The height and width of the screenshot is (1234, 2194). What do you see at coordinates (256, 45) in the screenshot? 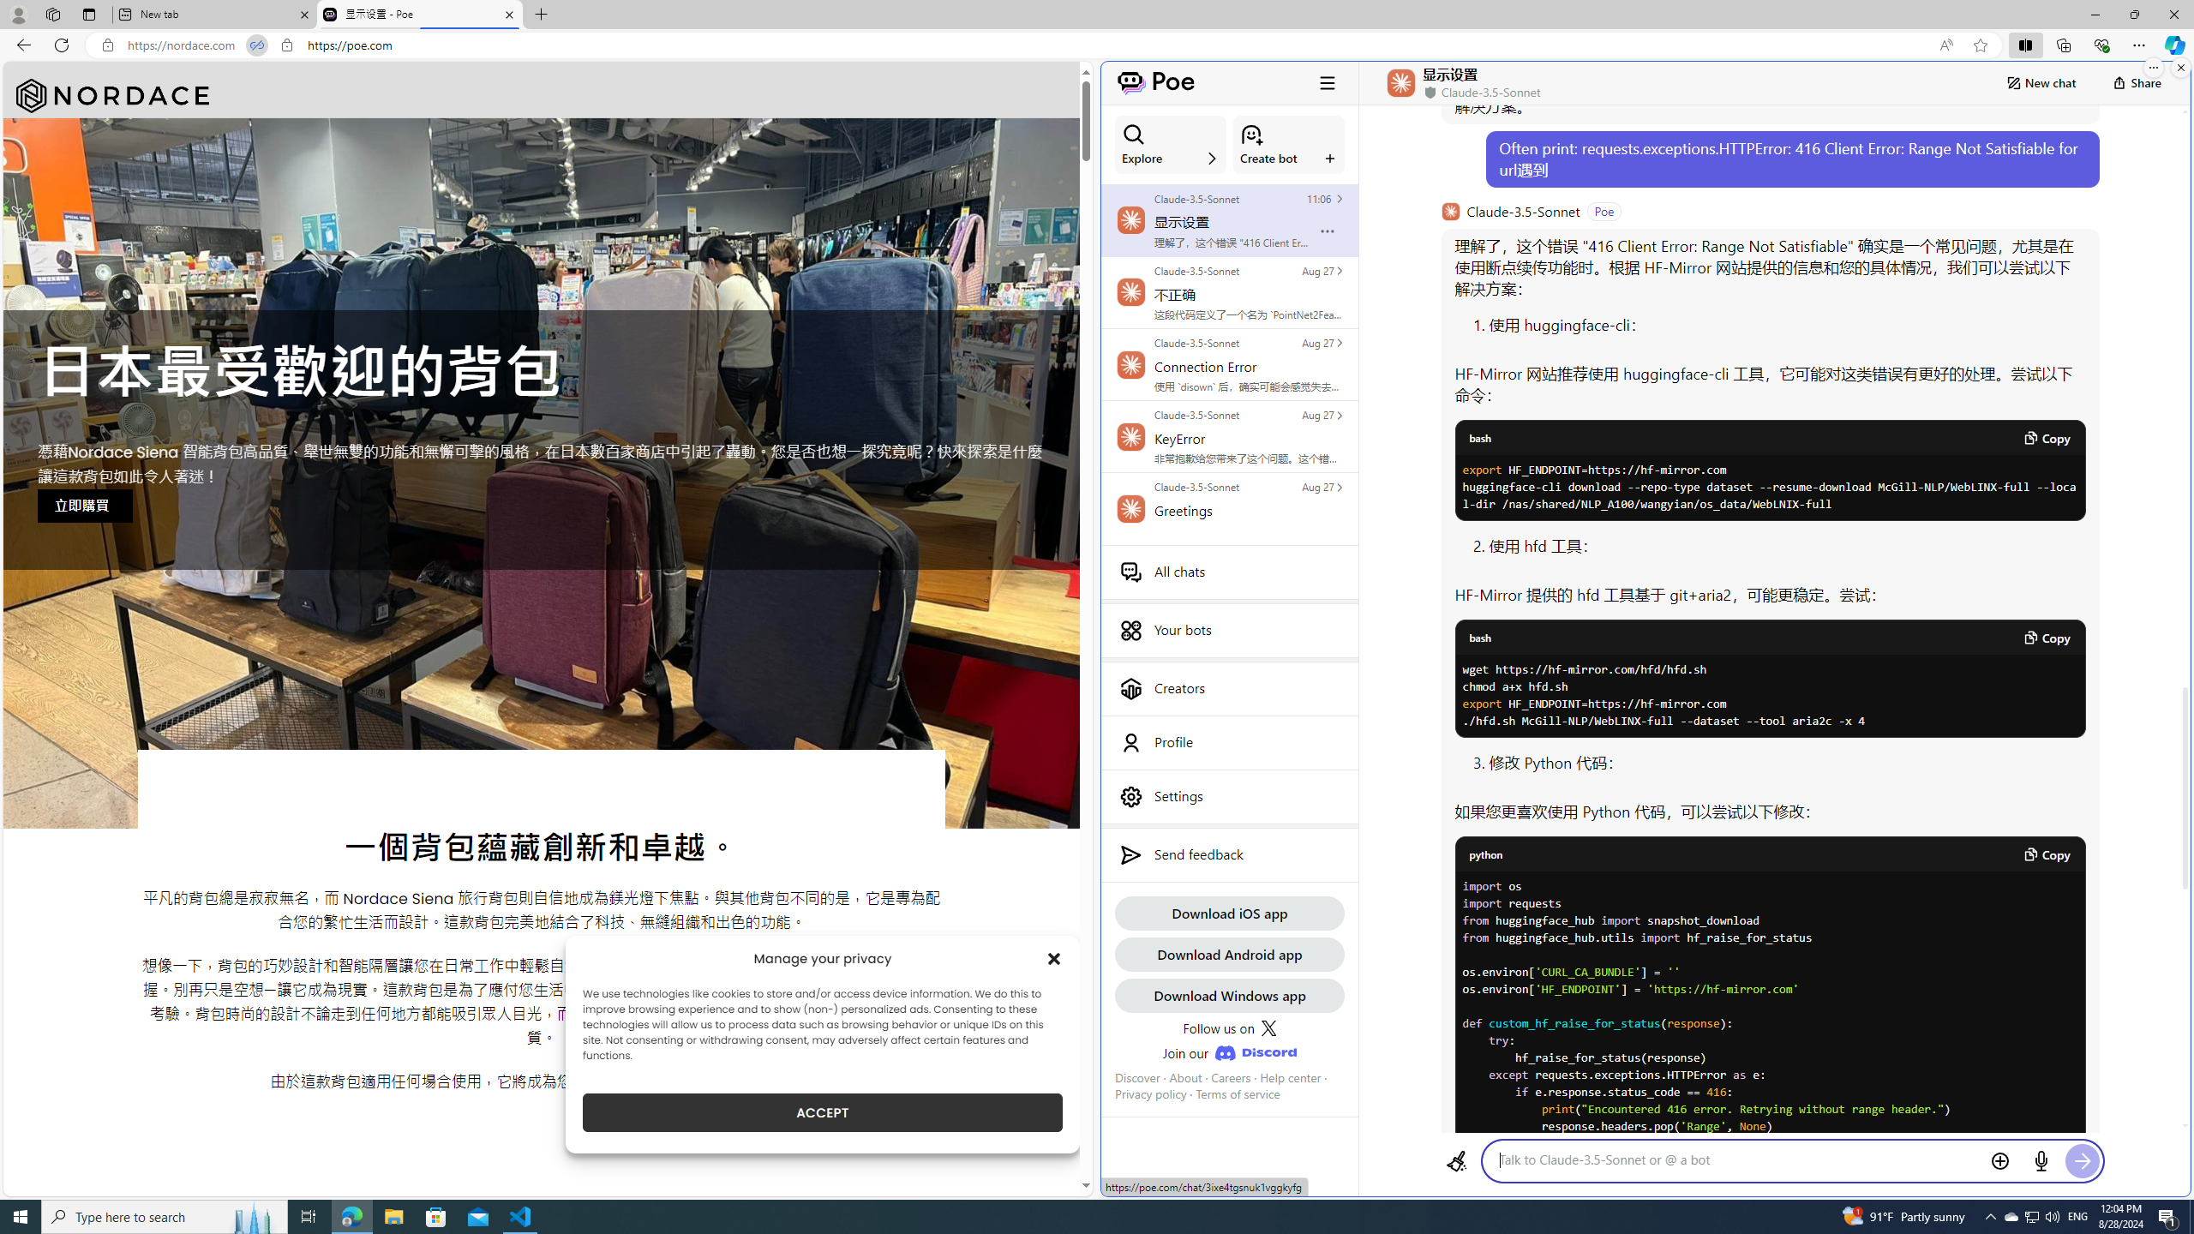
I see `Tabs in split screen` at bounding box center [256, 45].